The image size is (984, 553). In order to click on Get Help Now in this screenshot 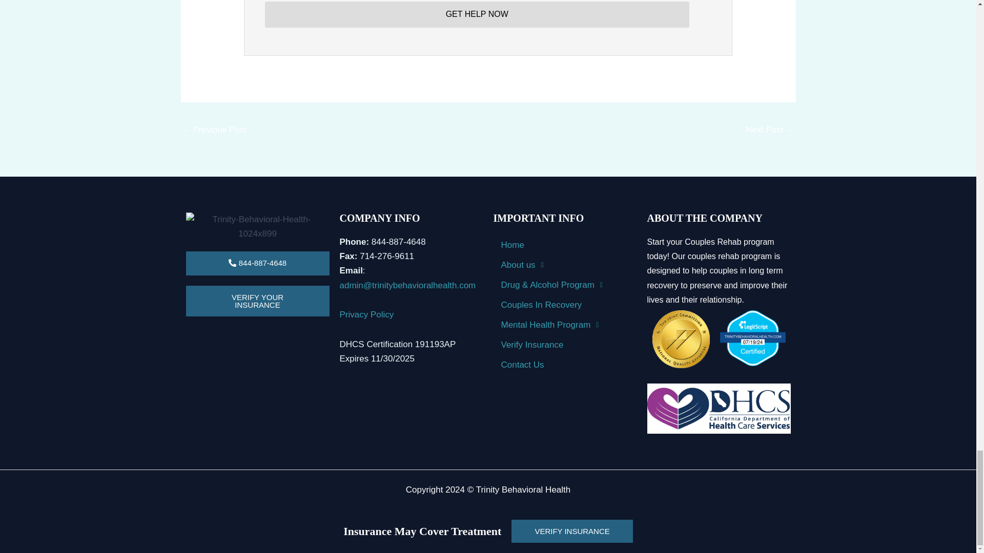, I will do `click(477, 14)`.